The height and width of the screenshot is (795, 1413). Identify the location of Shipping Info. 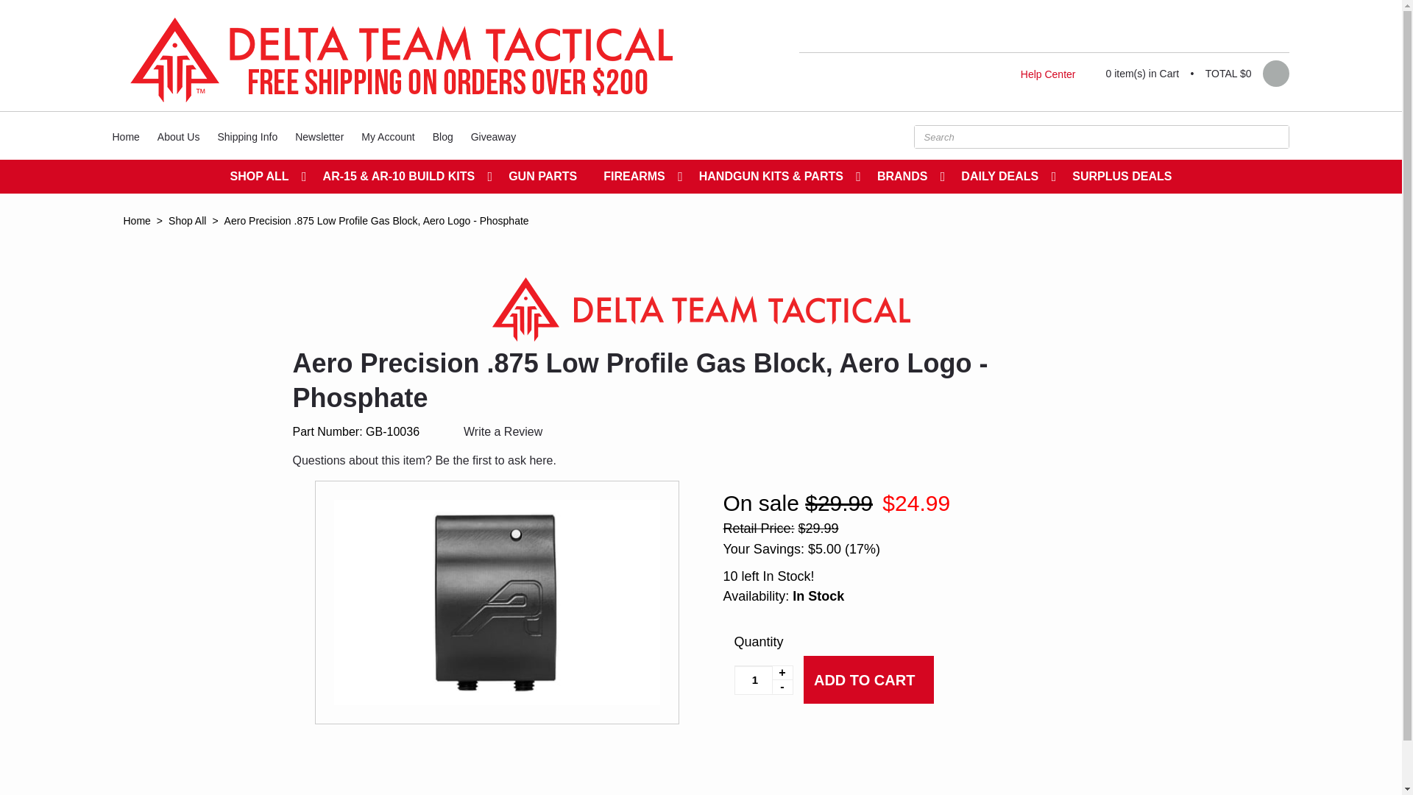
(247, 136).